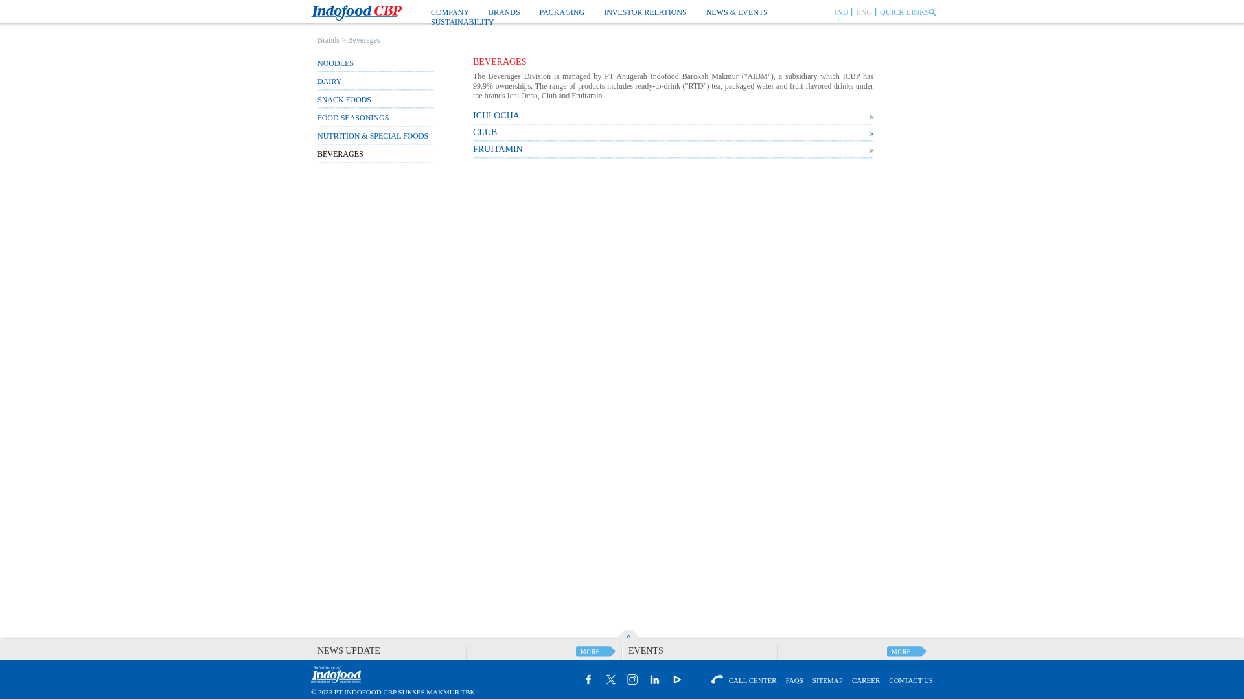 The width and height of the screenshot is (1244, 699). What do you see at coordinates (841, 12) in the screenshot?
I see `IND` at bounding box center [841, 12].